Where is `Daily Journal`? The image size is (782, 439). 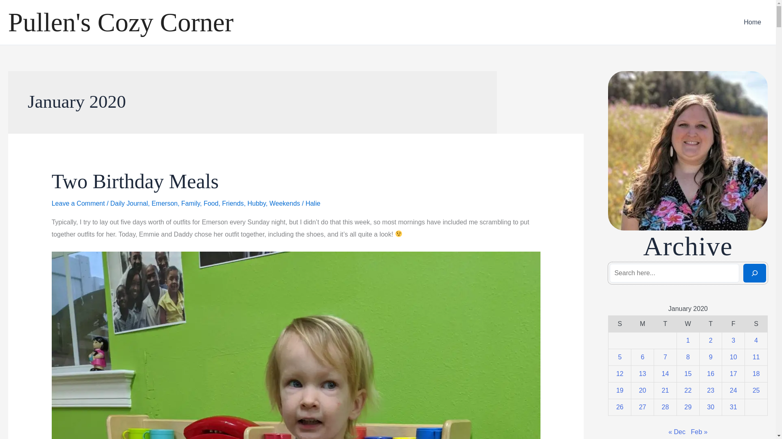
Daily Journal is located at coordinates (129, 203).